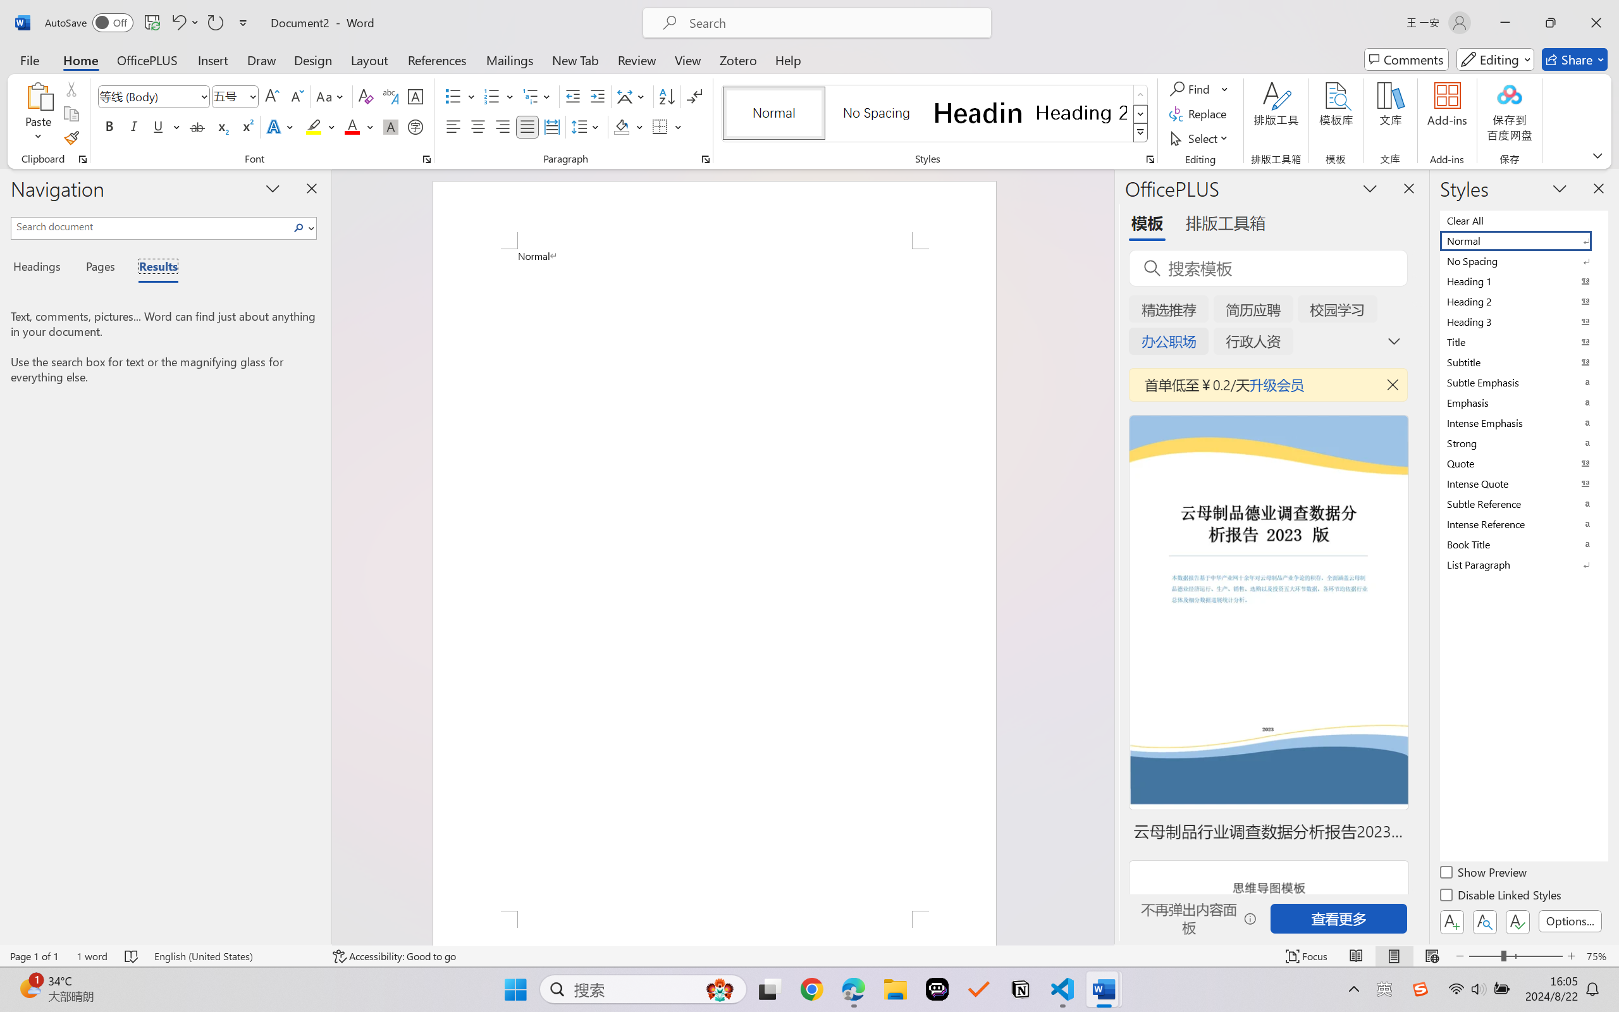 Image resolution: width=1619 pixels, height=1012 pixels. What do you see at coordinates (1141, 95) in the screenshot?
I see `Row up` at bounding box center [1141, 95].